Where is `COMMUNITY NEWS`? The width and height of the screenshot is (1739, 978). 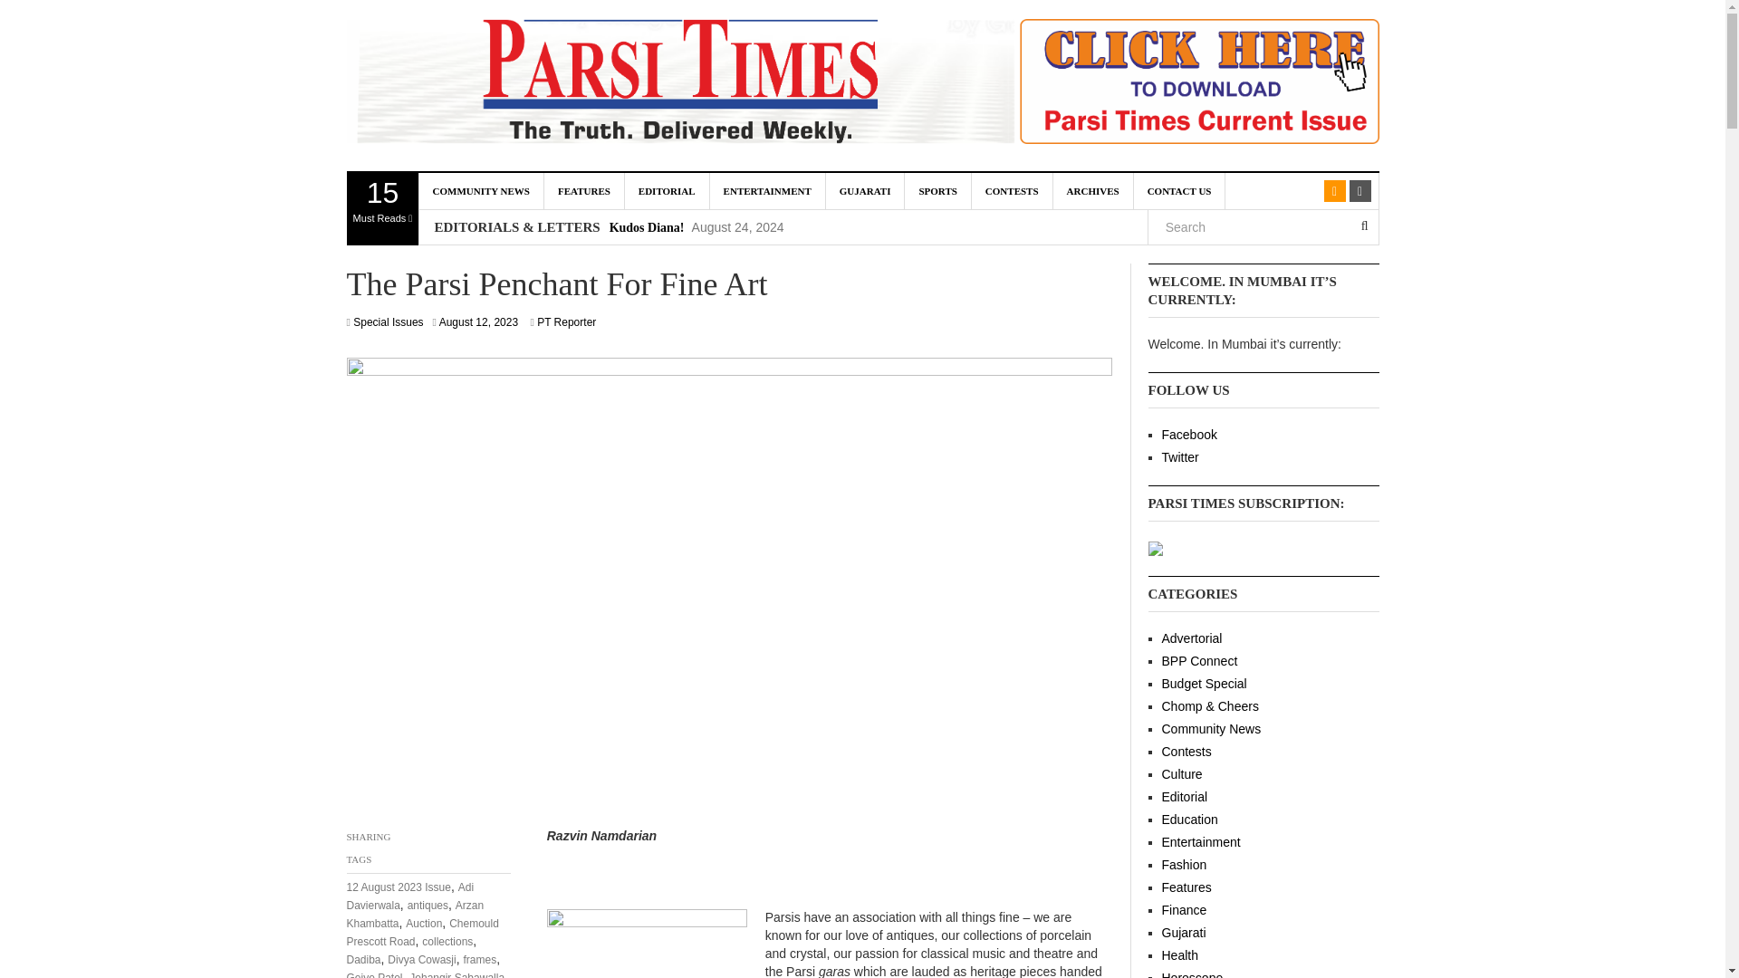
COMMUNITY NEWS is located at coordinates (1209, 85).